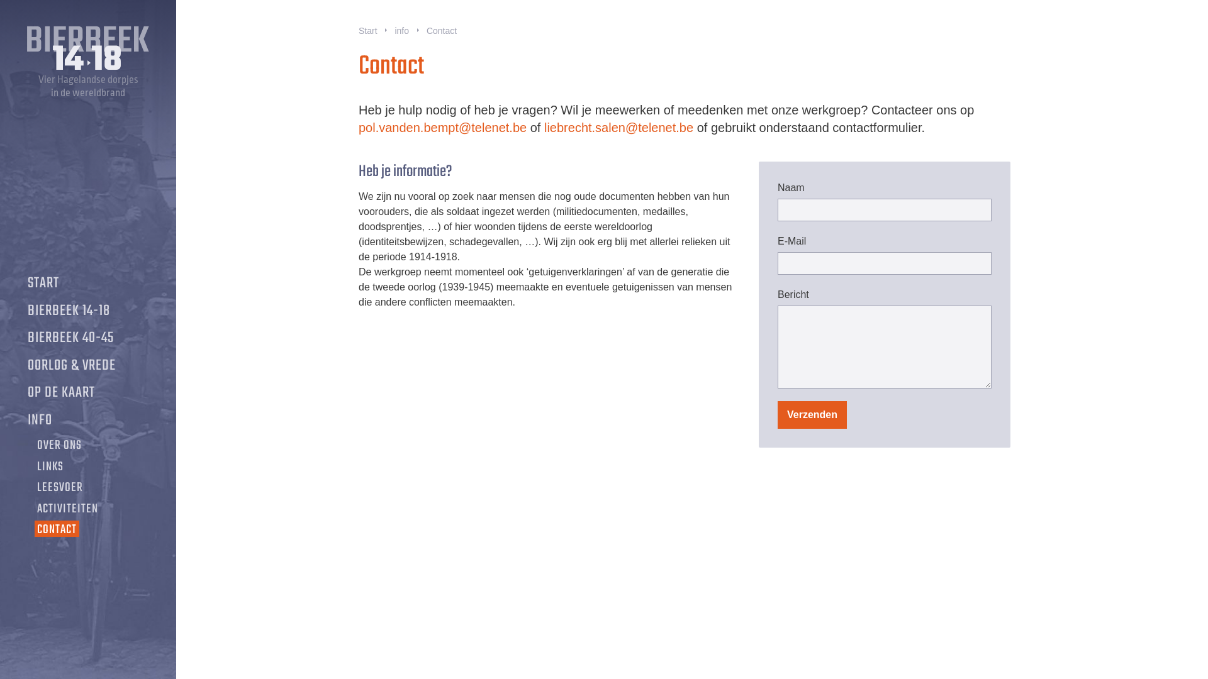 The image size is (1208, 679). What do you see at coordinates (68, 509) in the screenshot?
I see `ACTIVITEITEN` at bounding box center [68, 509].